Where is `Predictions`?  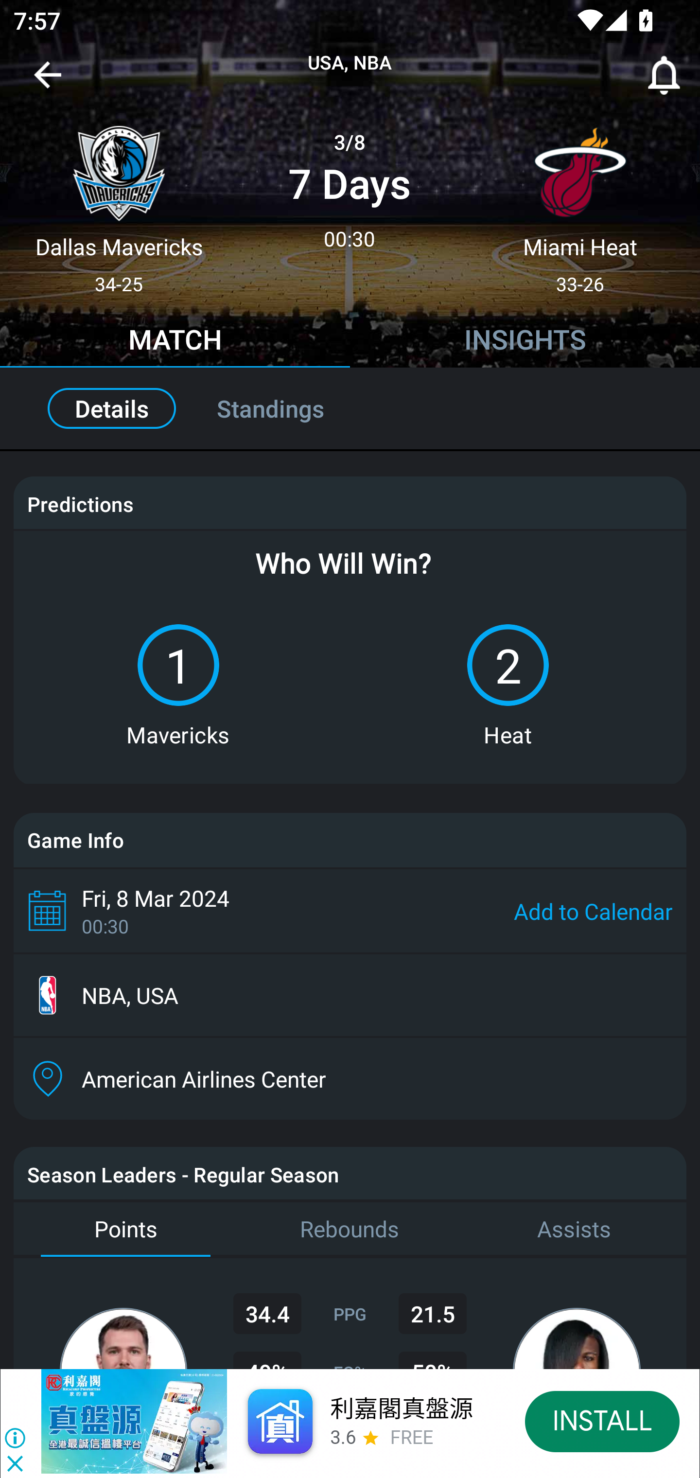 Predictions is located at coordinates (80, 504).